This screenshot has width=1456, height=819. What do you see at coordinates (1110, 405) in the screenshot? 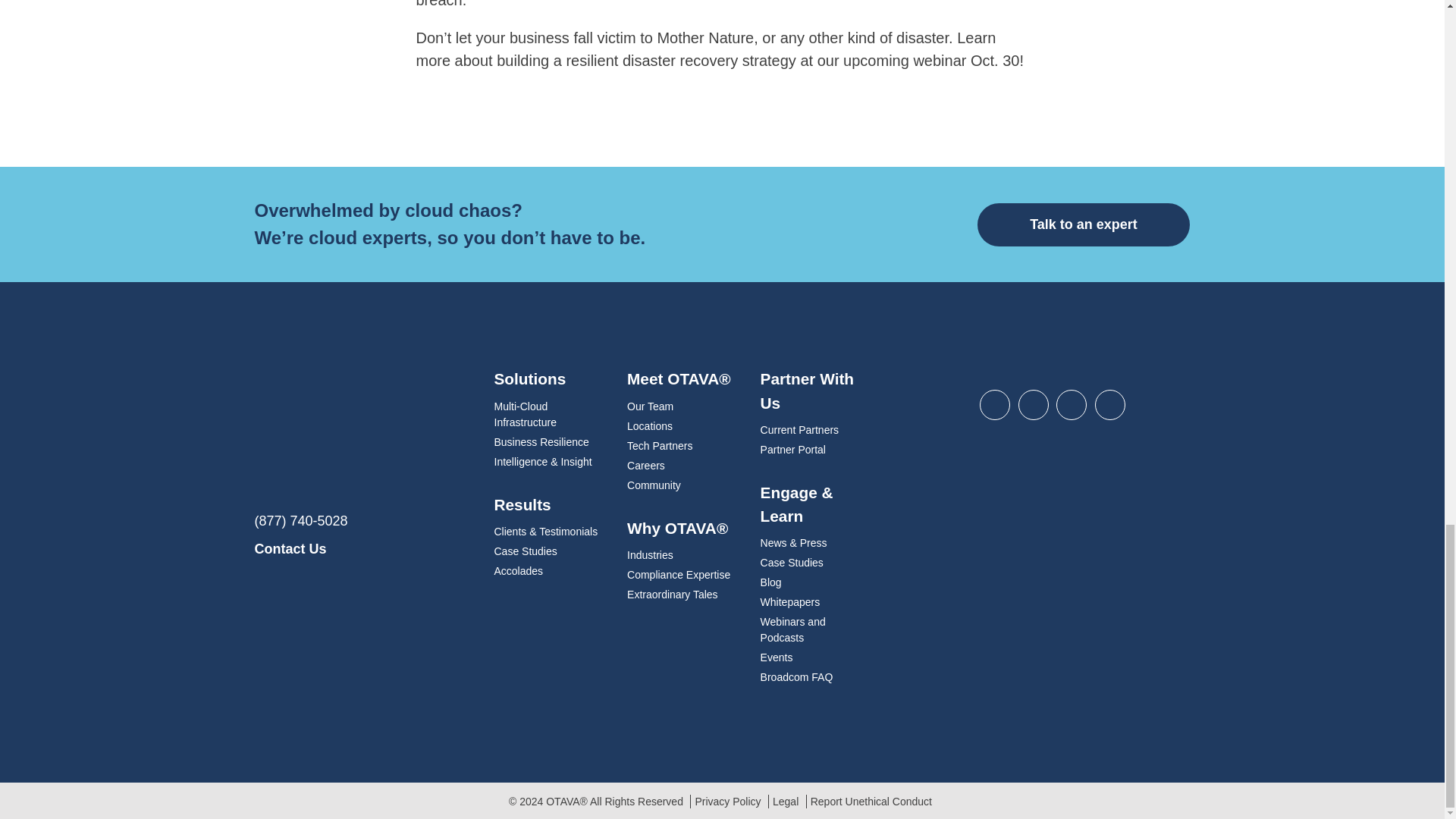
I see `facebook icon` at bounding box center [1110, 405].